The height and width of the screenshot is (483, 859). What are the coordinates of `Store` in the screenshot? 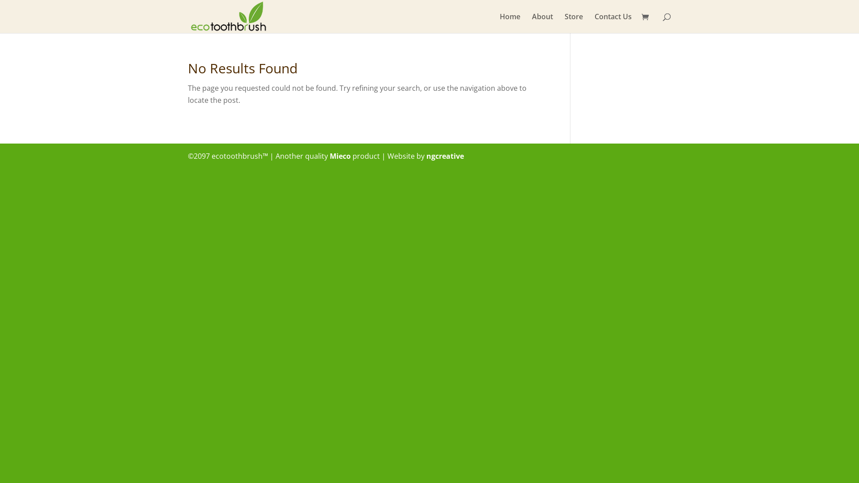 It's located at (574, 23).